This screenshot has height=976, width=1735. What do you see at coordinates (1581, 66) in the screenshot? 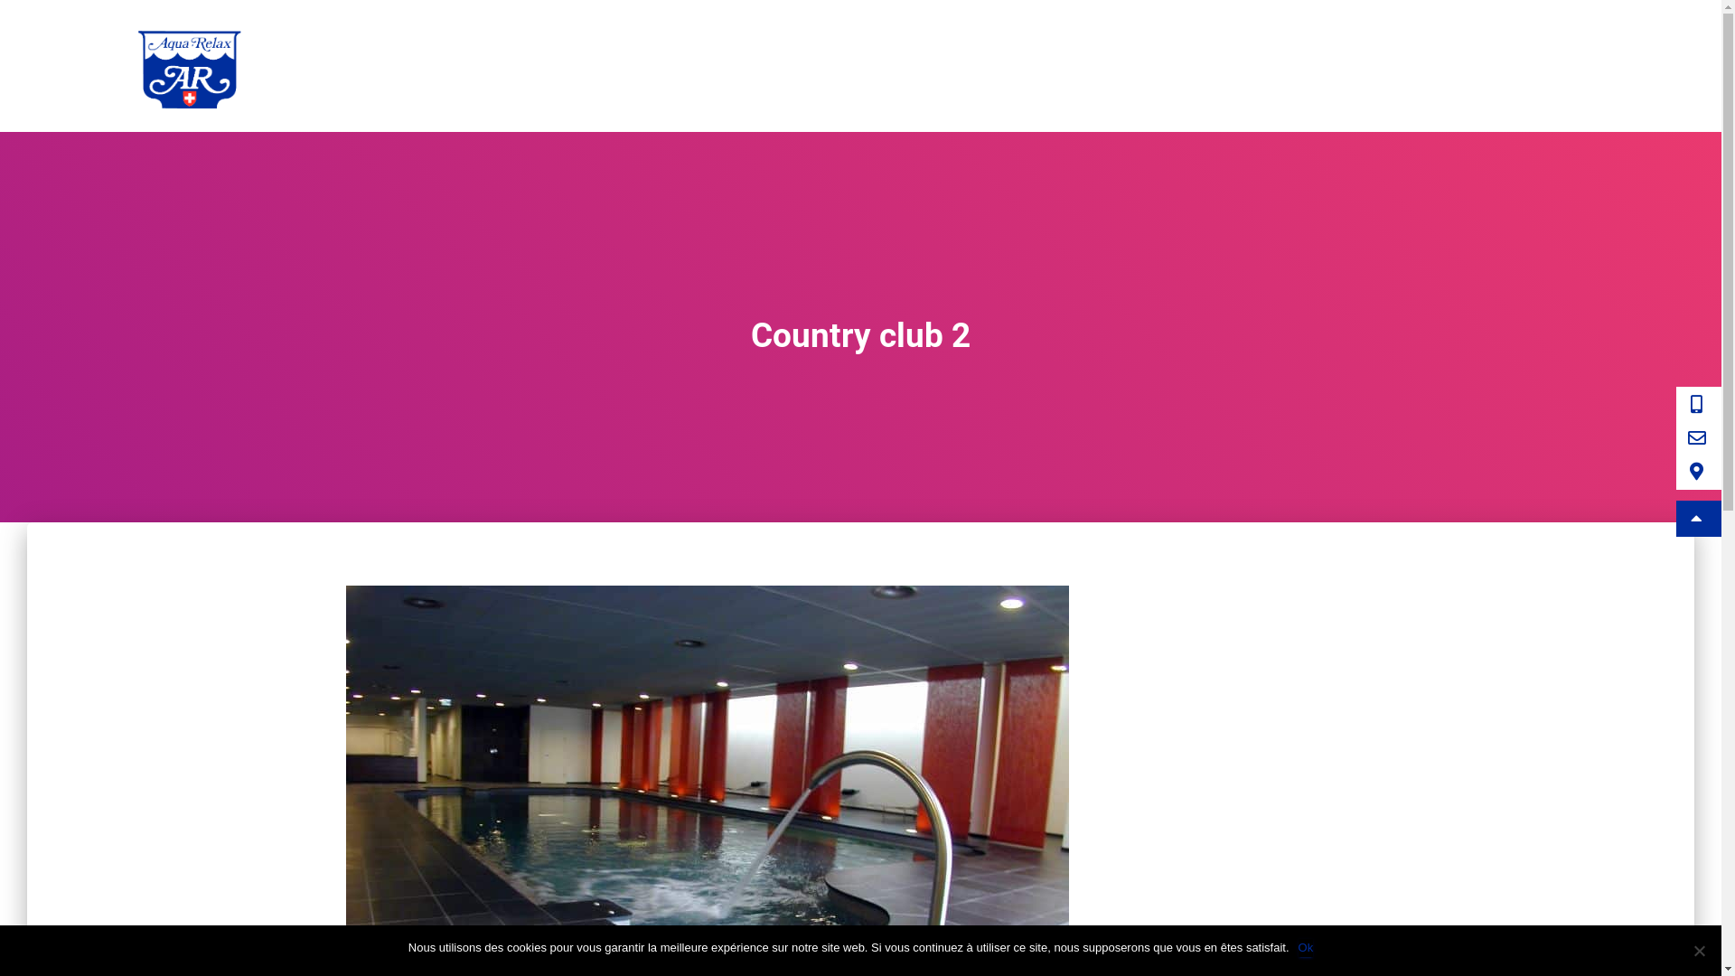
I see `Contact` at bounding box center [1581, 66].